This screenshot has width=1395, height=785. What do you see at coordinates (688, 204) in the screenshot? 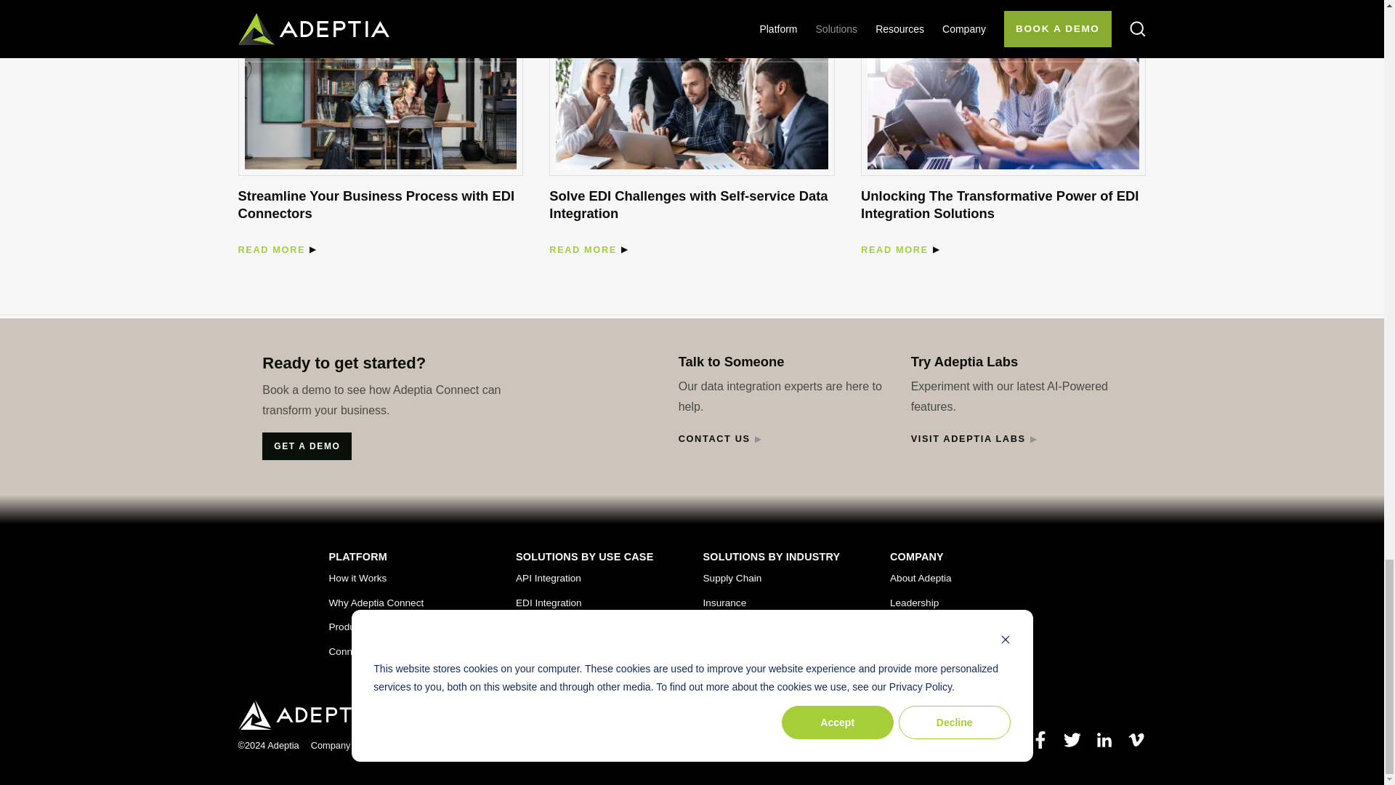
I see `Solve EDI Challenges with Self-service Data Integration` at bounding box center [688, 204].